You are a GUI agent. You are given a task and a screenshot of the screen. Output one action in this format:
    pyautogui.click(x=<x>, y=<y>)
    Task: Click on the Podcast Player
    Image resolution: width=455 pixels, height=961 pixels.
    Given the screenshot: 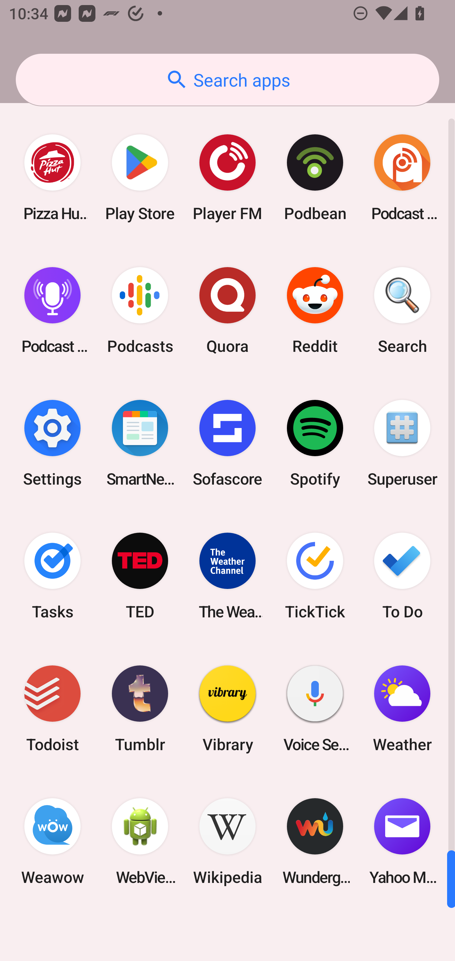 What is the action you would take?
    pyautogui.click(x=52, y=310)
    